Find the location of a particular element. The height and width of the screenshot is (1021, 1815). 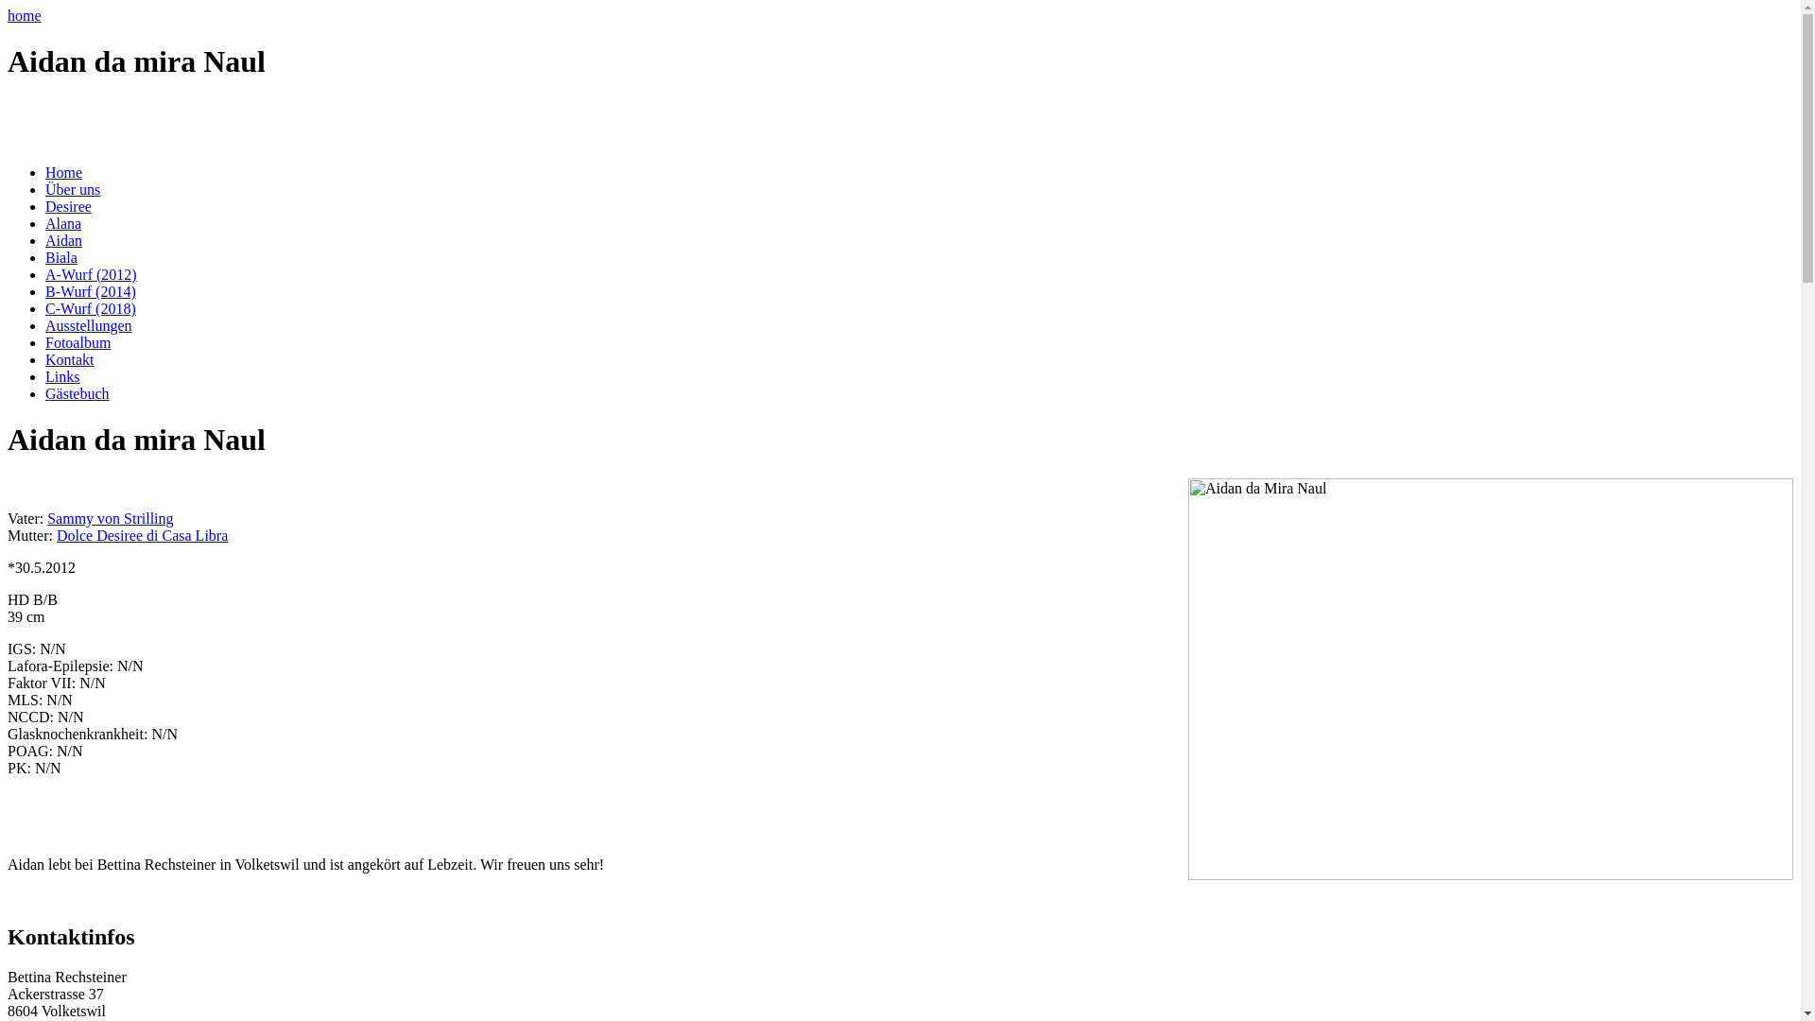

B-Wurf (2014) is located at coordinates (91, 291).